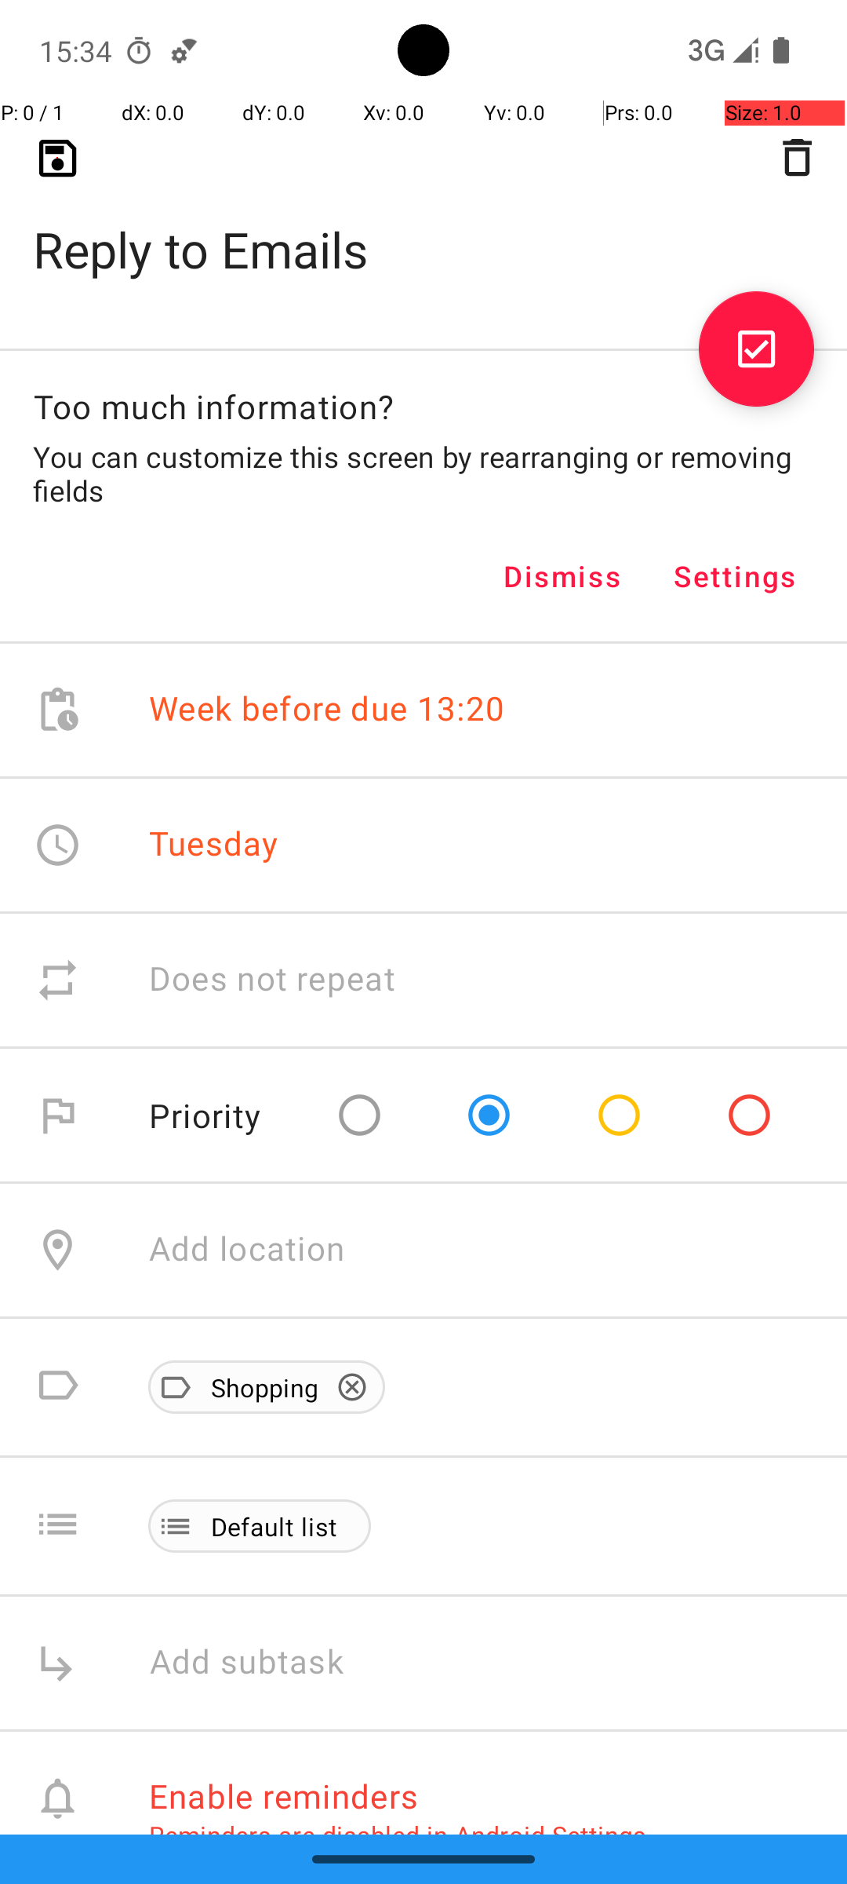  What do you see at coordinates (256, 1387) in the screenshot?
I see `Shopping` at bounding box center [256, 1387].